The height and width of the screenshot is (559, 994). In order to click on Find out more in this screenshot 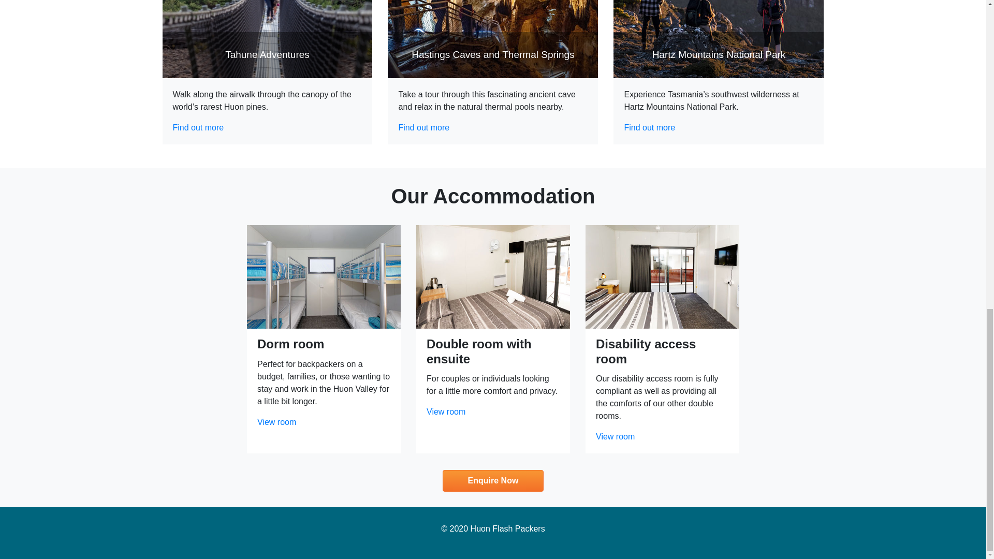, I will do `click(423, 127)`.